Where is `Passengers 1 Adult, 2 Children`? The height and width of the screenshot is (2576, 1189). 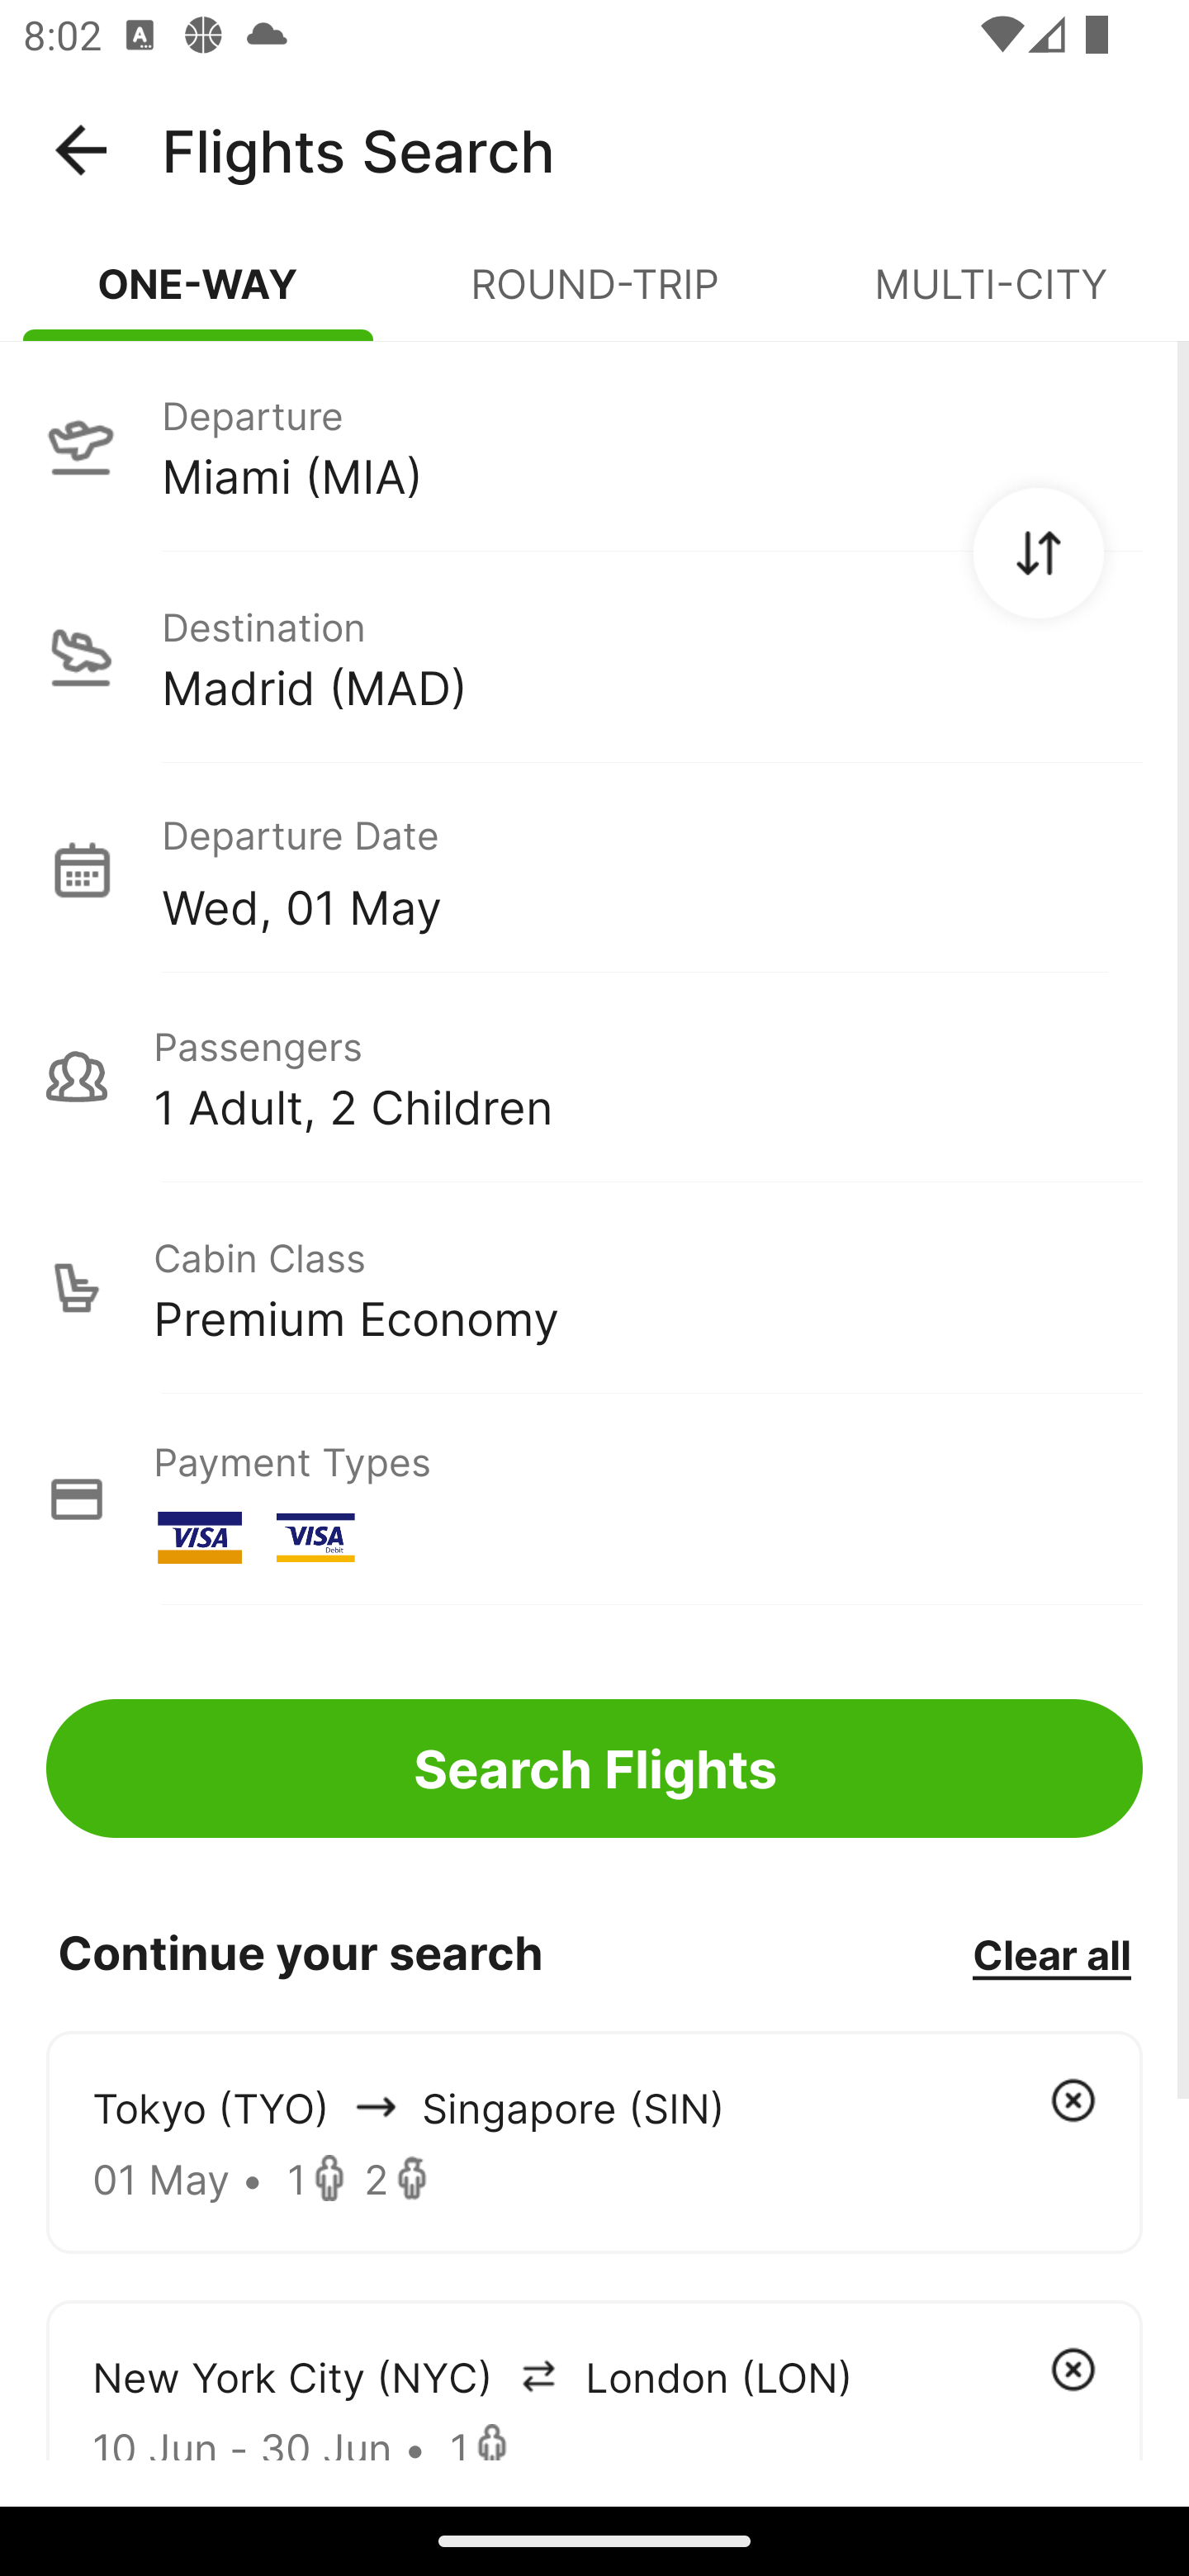 Passengers 1 Adult, 2 Children is located at coordinates (594, 1077).